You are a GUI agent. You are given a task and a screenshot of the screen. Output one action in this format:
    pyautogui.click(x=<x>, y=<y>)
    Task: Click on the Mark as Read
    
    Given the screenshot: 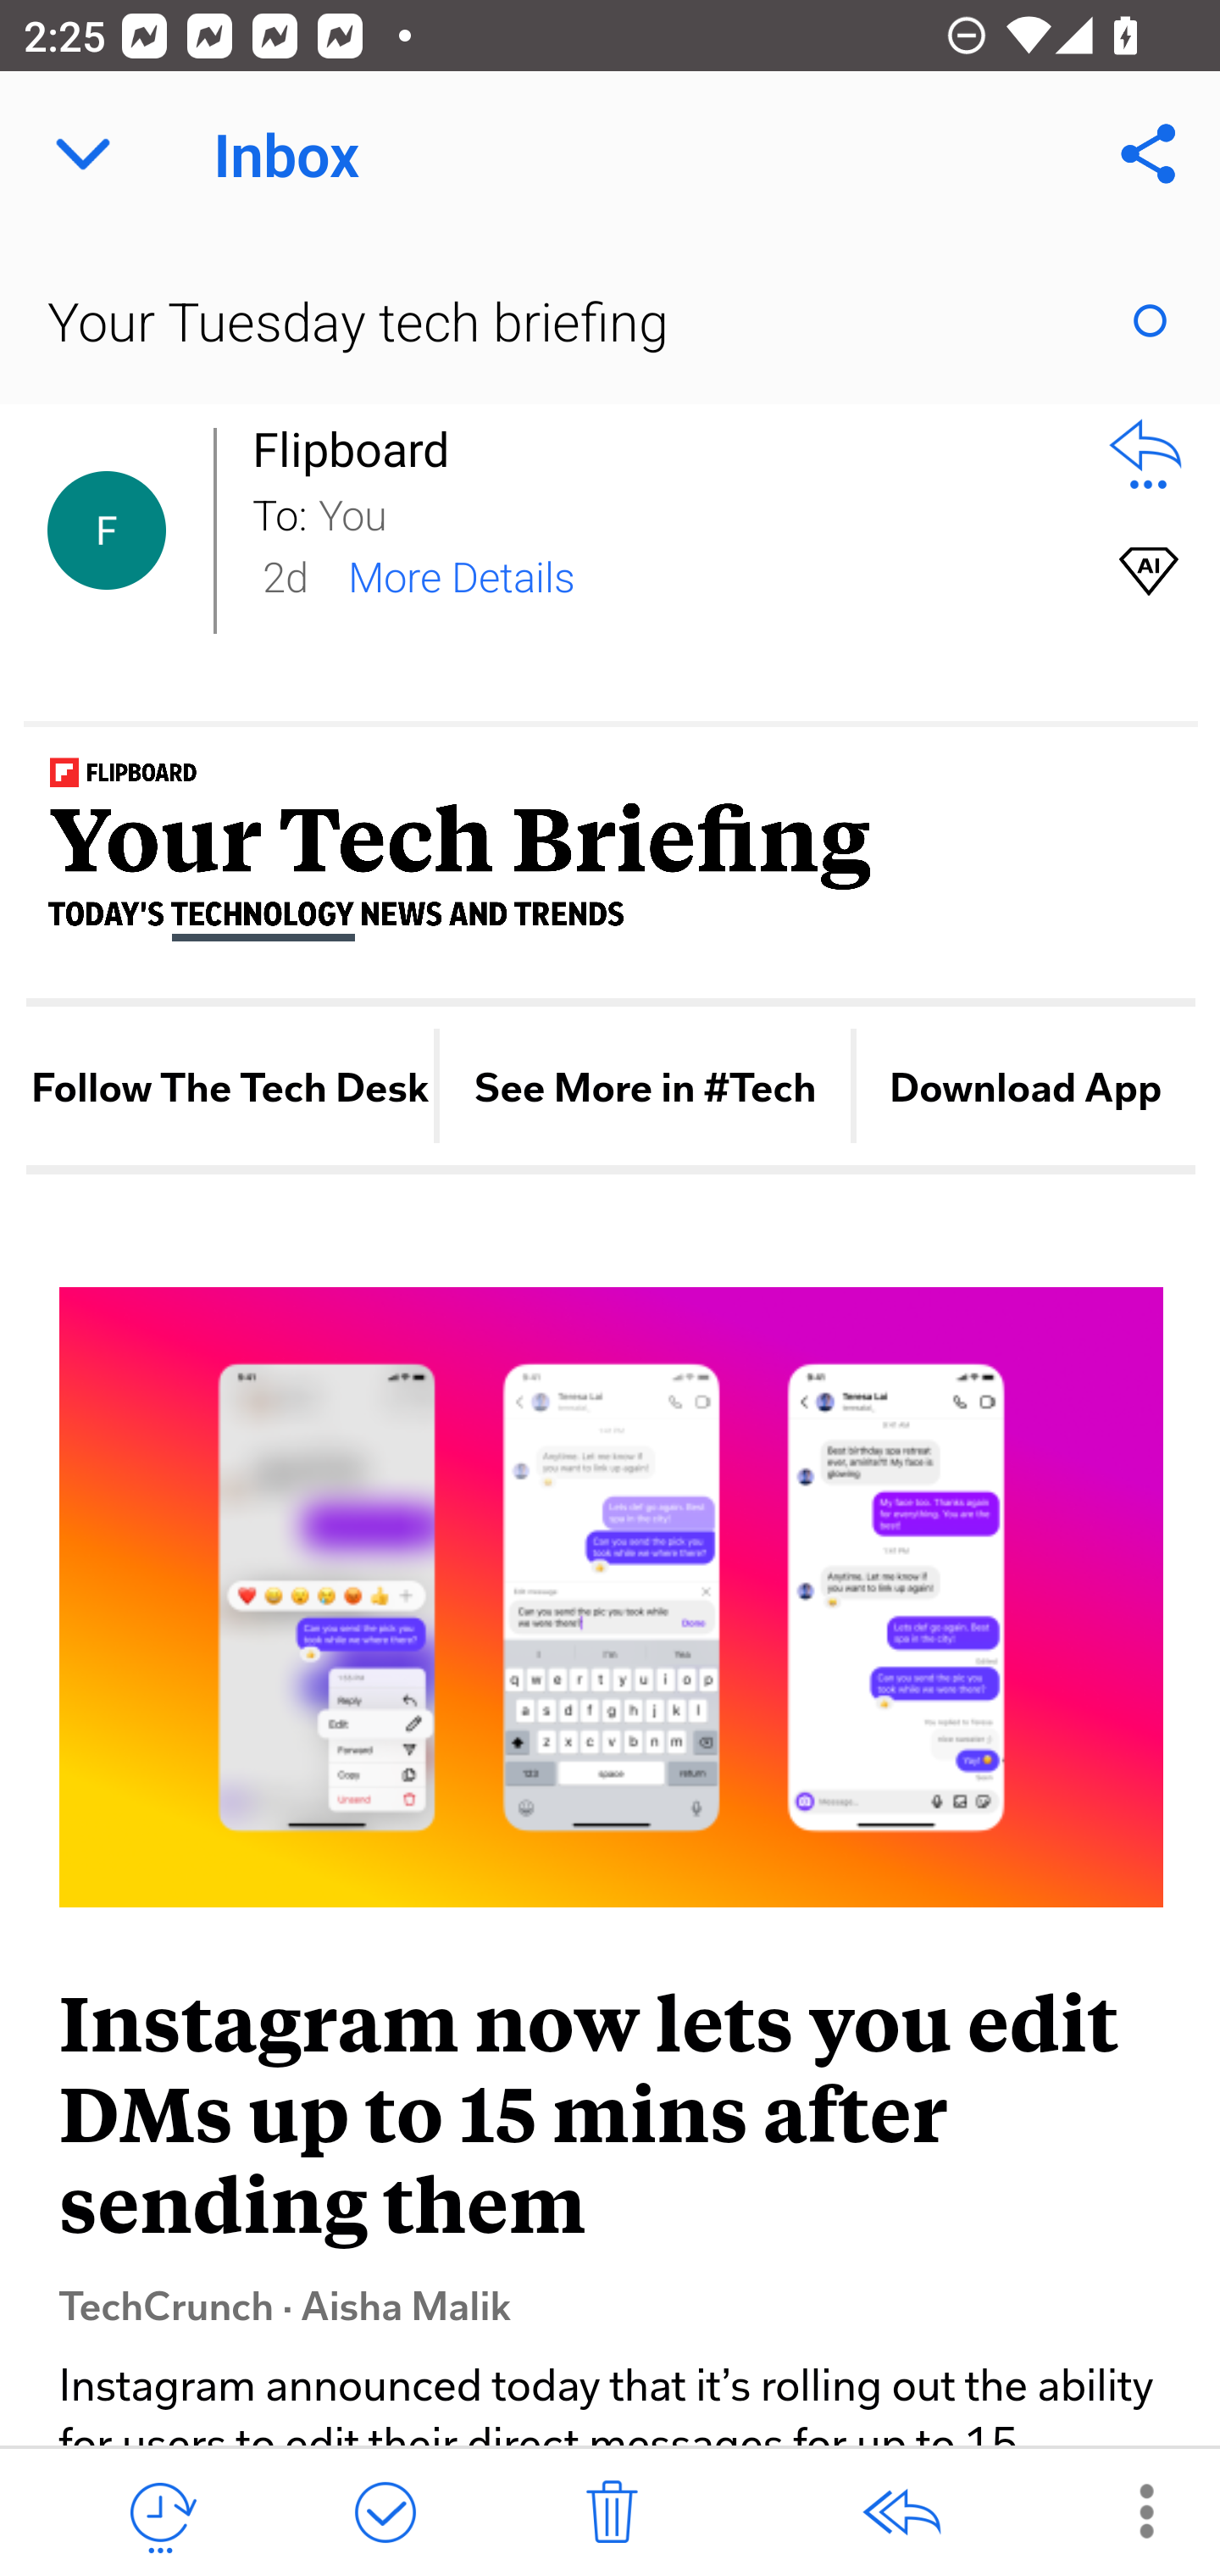 What is the action you would take?
    pyautogui.click(x=1150, y=320)
    